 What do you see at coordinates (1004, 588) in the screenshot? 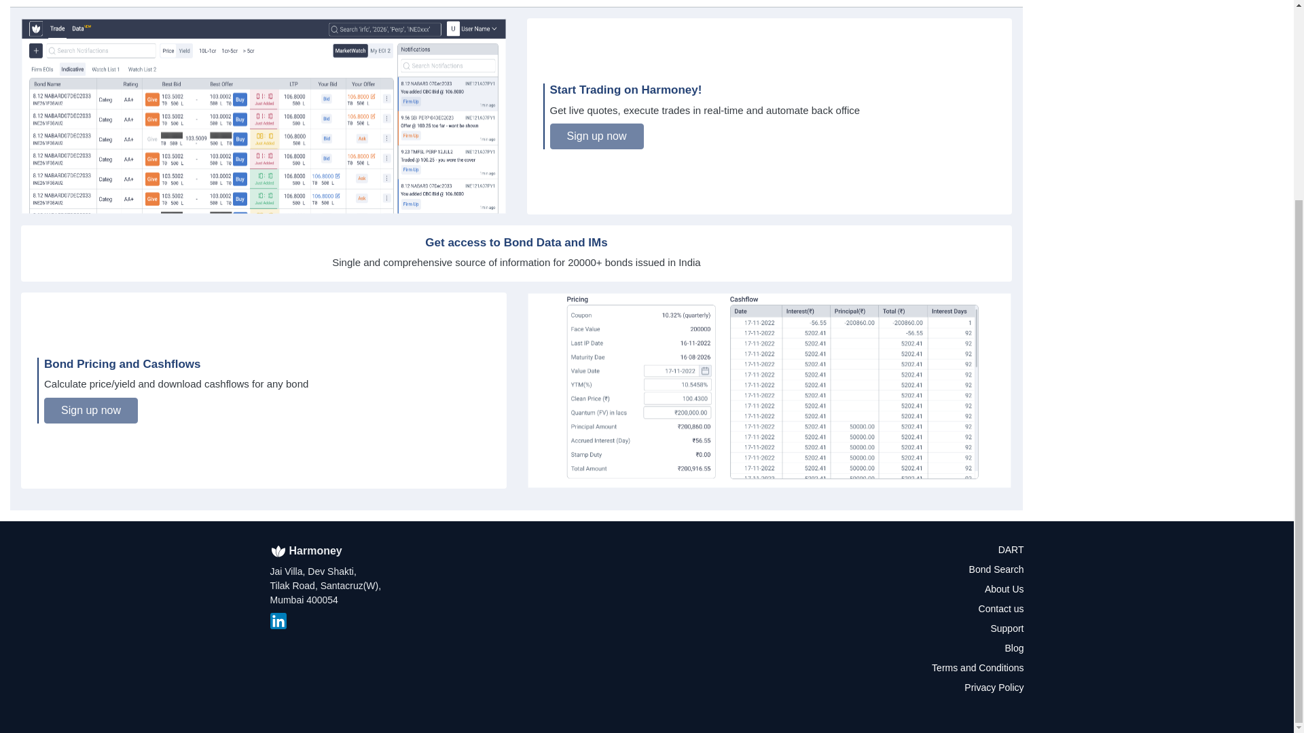
I see `About Us` at bounding box center [1004, 588].